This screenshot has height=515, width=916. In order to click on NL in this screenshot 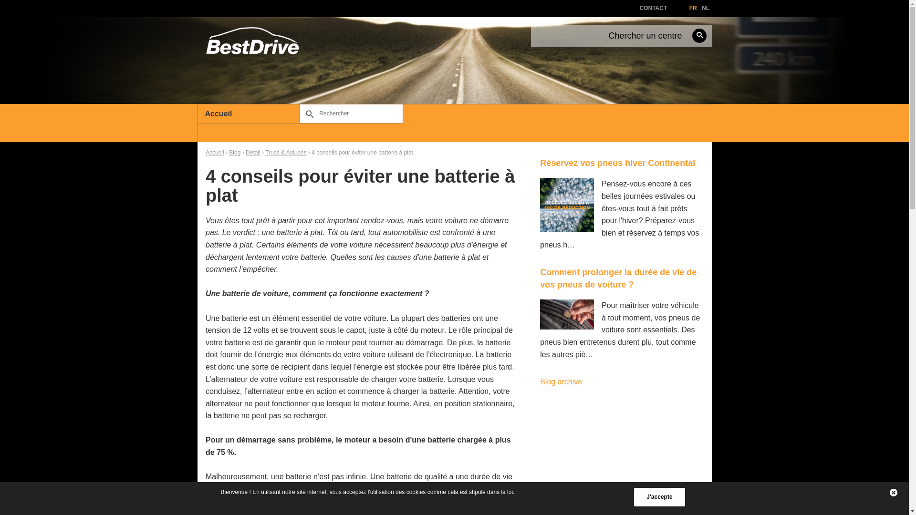, I will do `click(706, 8)`.